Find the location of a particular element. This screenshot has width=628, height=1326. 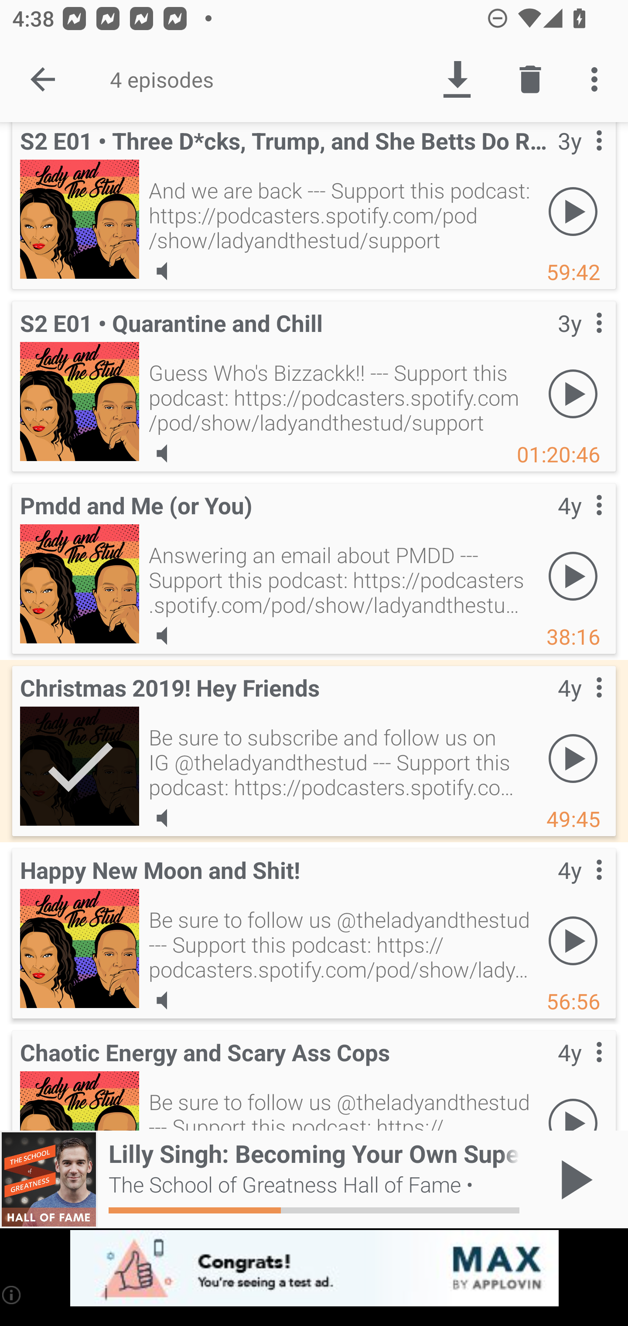

Play is located at coordinates (573, 576).